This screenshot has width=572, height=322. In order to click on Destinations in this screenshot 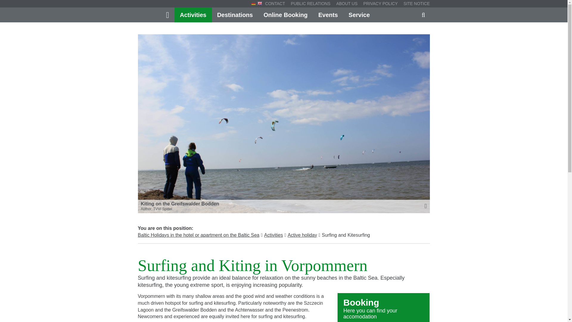, I will do `click(235, 15)`.